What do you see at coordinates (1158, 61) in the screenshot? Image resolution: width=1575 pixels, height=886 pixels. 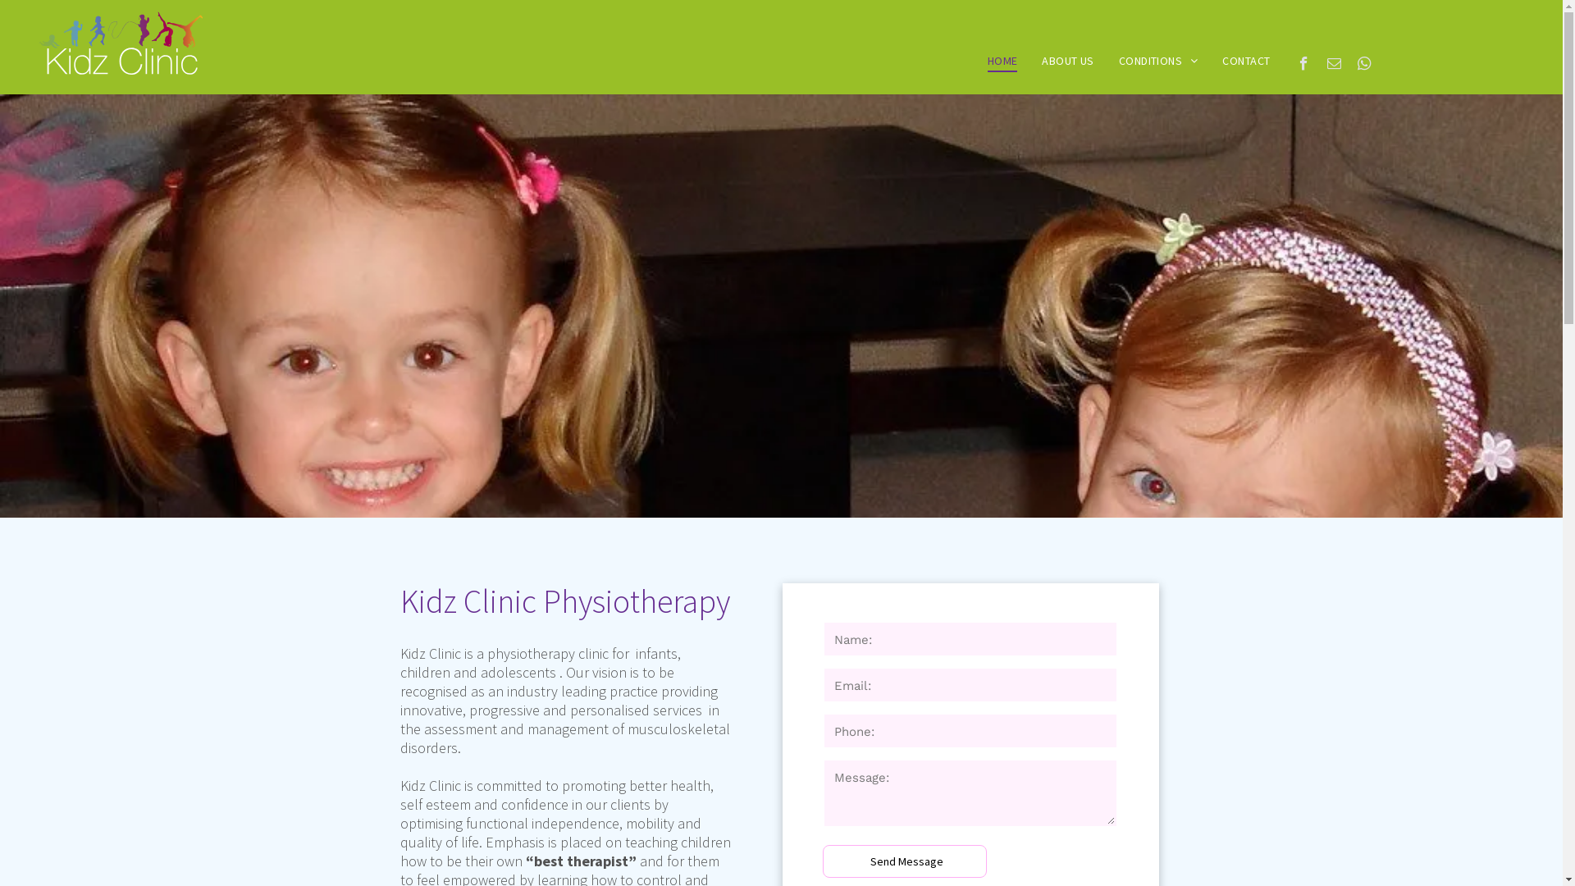 I see `CONDITIONS` at bounding box center [1158, 61].